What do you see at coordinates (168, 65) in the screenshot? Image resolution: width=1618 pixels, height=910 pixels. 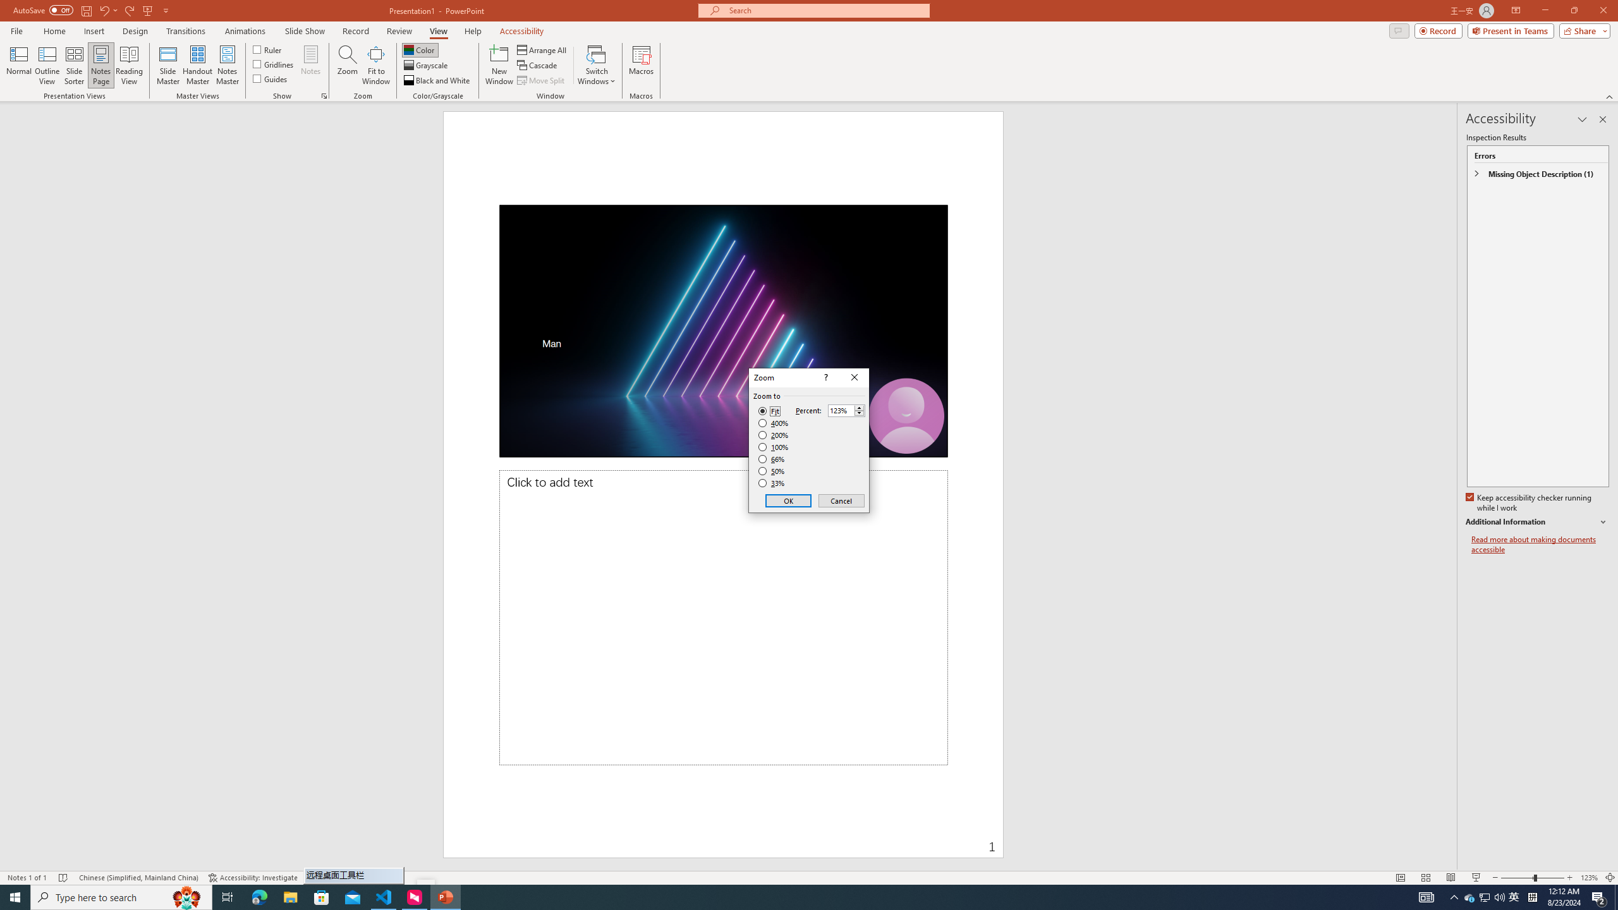 I see `Slide Master` at bounding box center [168, 65].